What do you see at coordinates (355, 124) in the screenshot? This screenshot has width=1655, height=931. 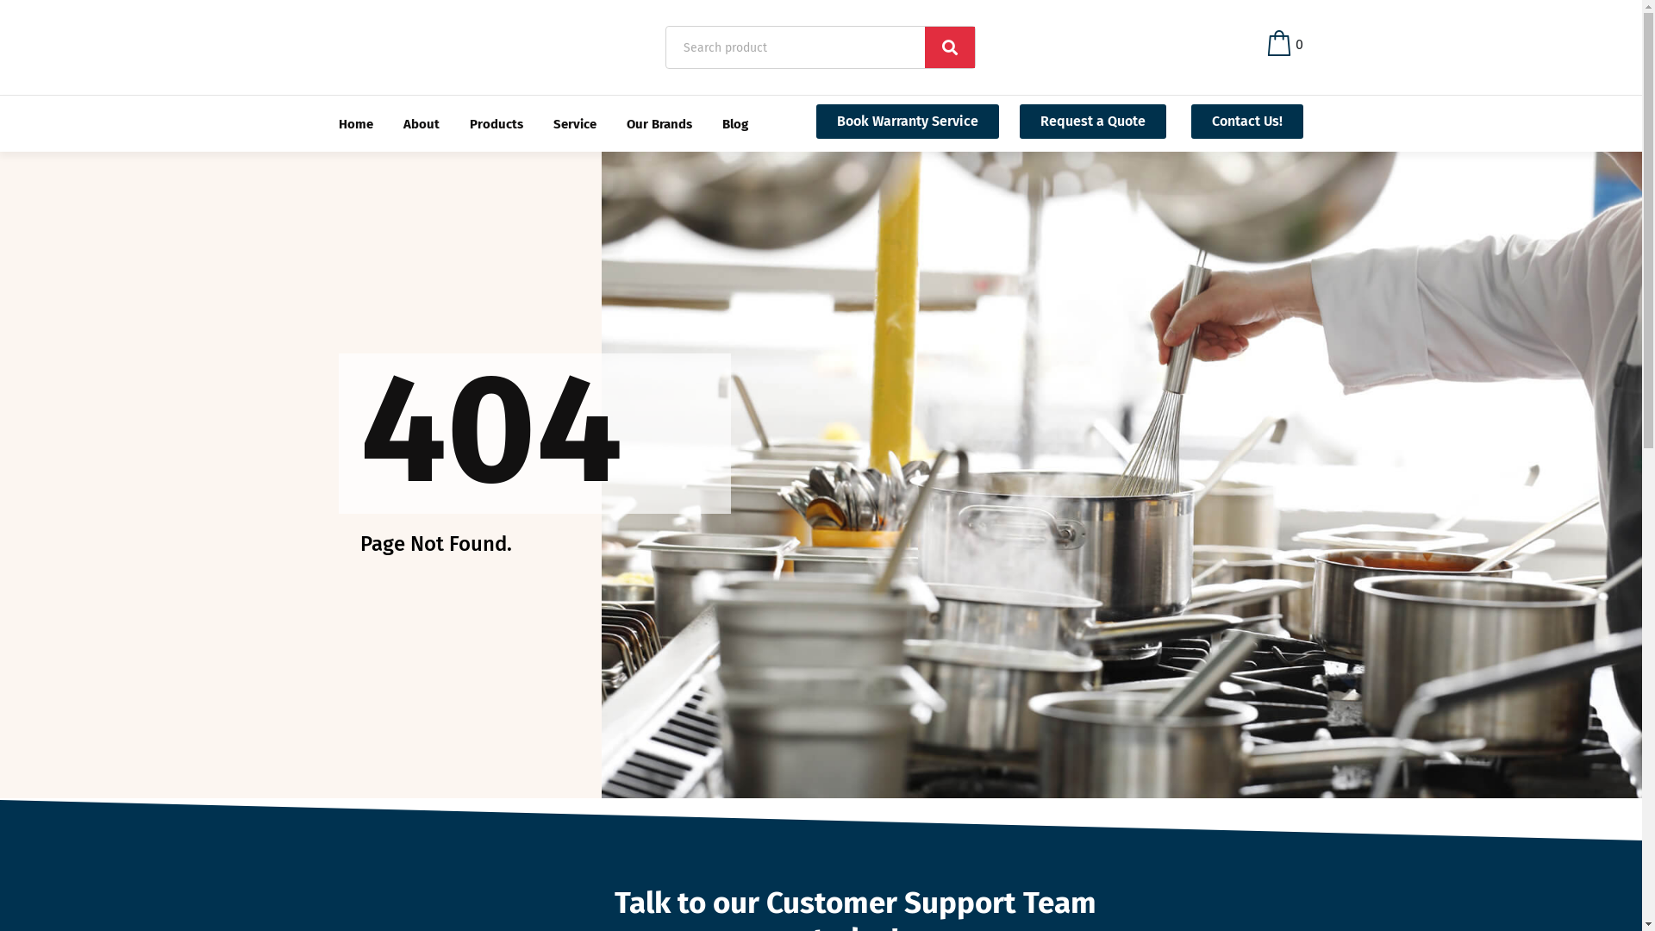 I see `Home` at bounding box center [355, 124].